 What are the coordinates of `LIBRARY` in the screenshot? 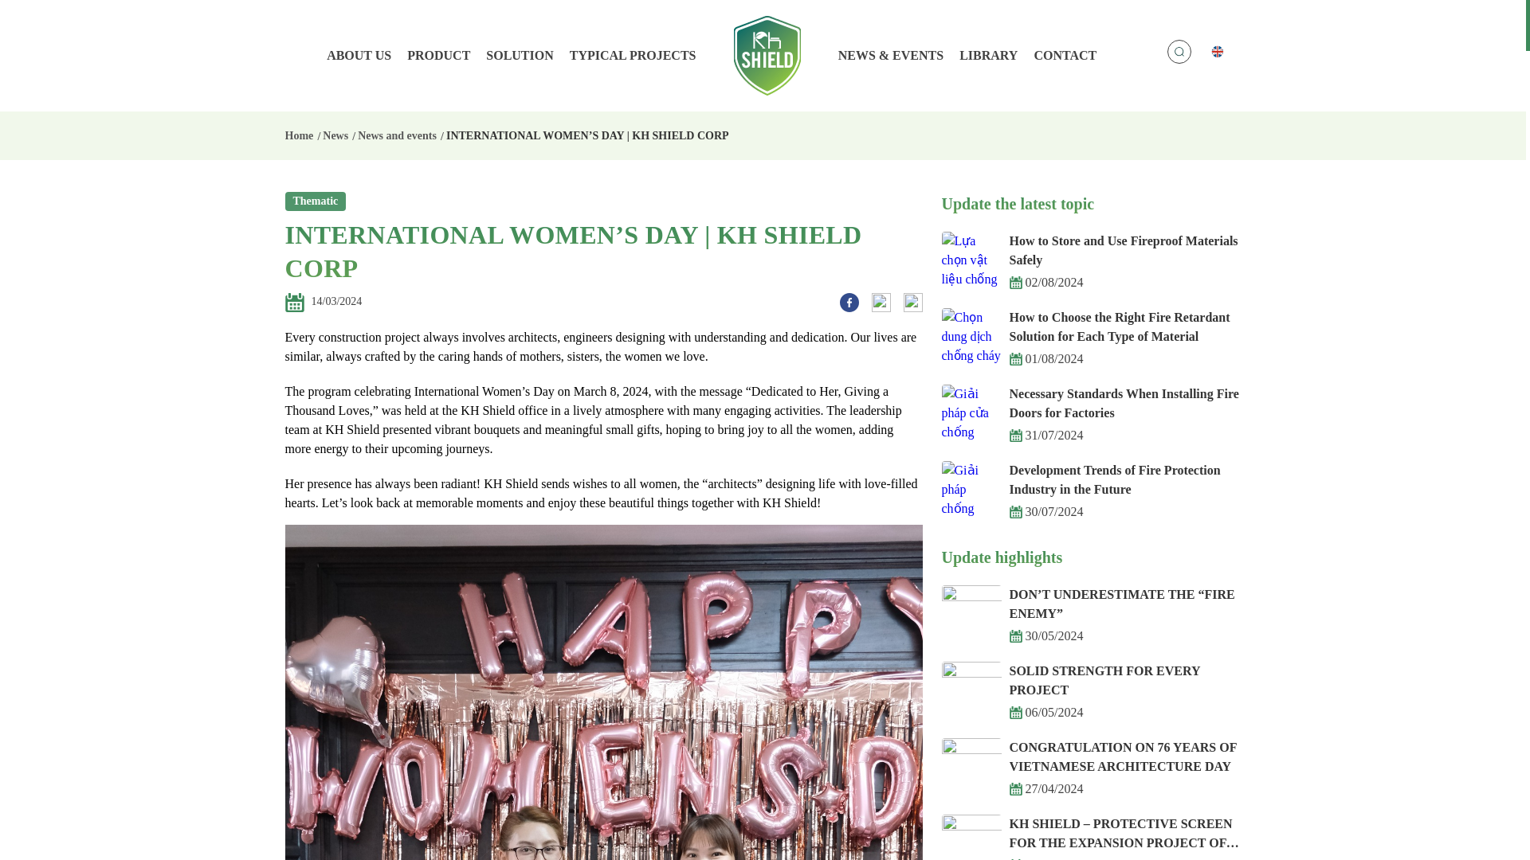 It's located at (988, 54).